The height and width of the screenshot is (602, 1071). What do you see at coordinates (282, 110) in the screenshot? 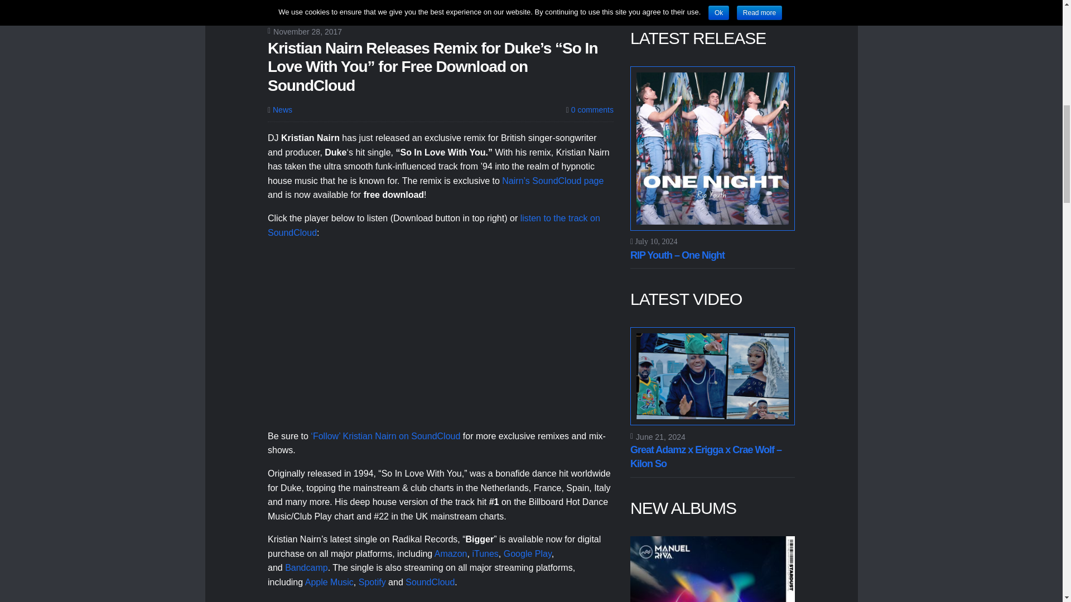
I see `News` at bounding box center [282, 110].